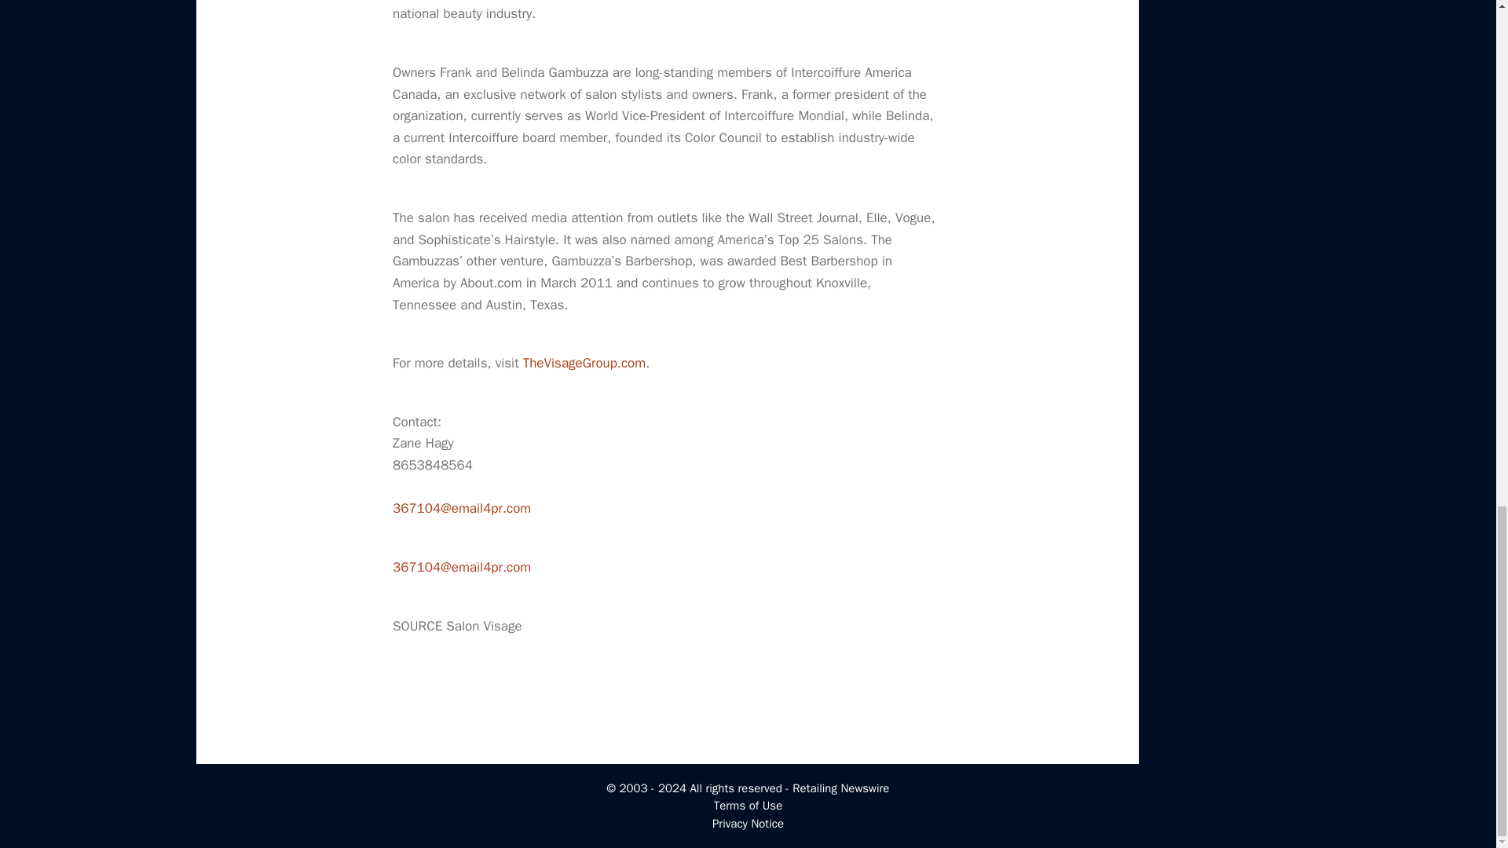  Describe the element at coordinates (584, 363) in the screenshot. I see `TheVisageGroup.com` at that location.